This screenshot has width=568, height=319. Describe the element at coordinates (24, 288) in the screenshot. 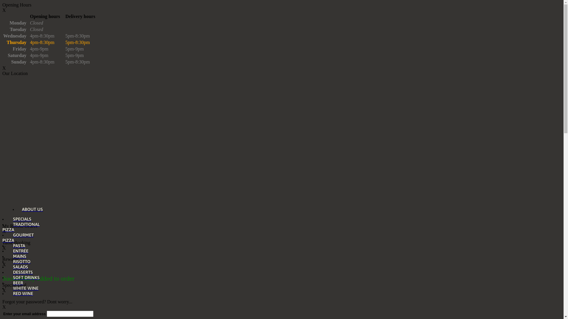

I see `WHITE WINE` at that location.